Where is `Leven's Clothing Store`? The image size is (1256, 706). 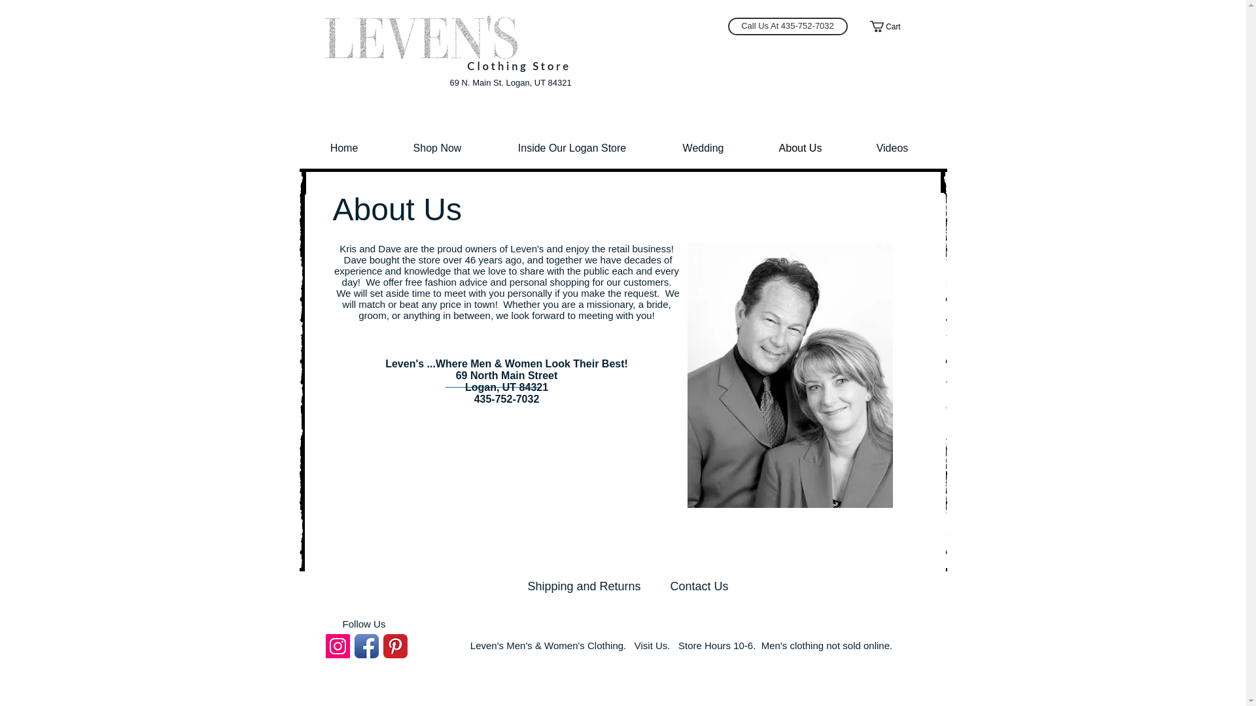 Leven's Clothing Store is located at coordinates (441, 43).